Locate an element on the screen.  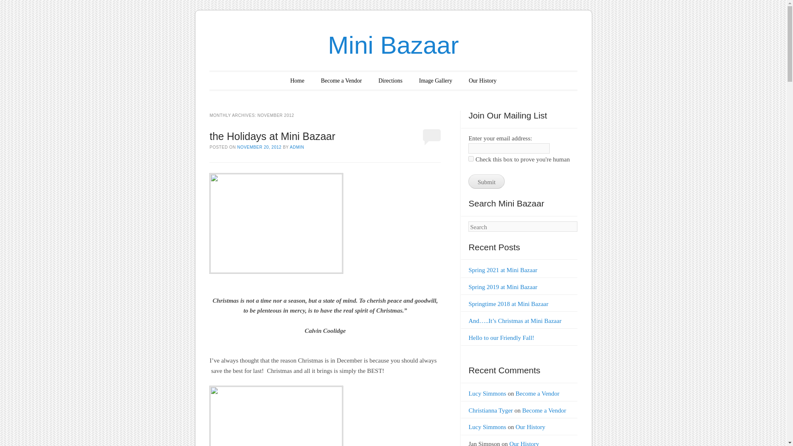
Our History is located at coordinates (530, 427).